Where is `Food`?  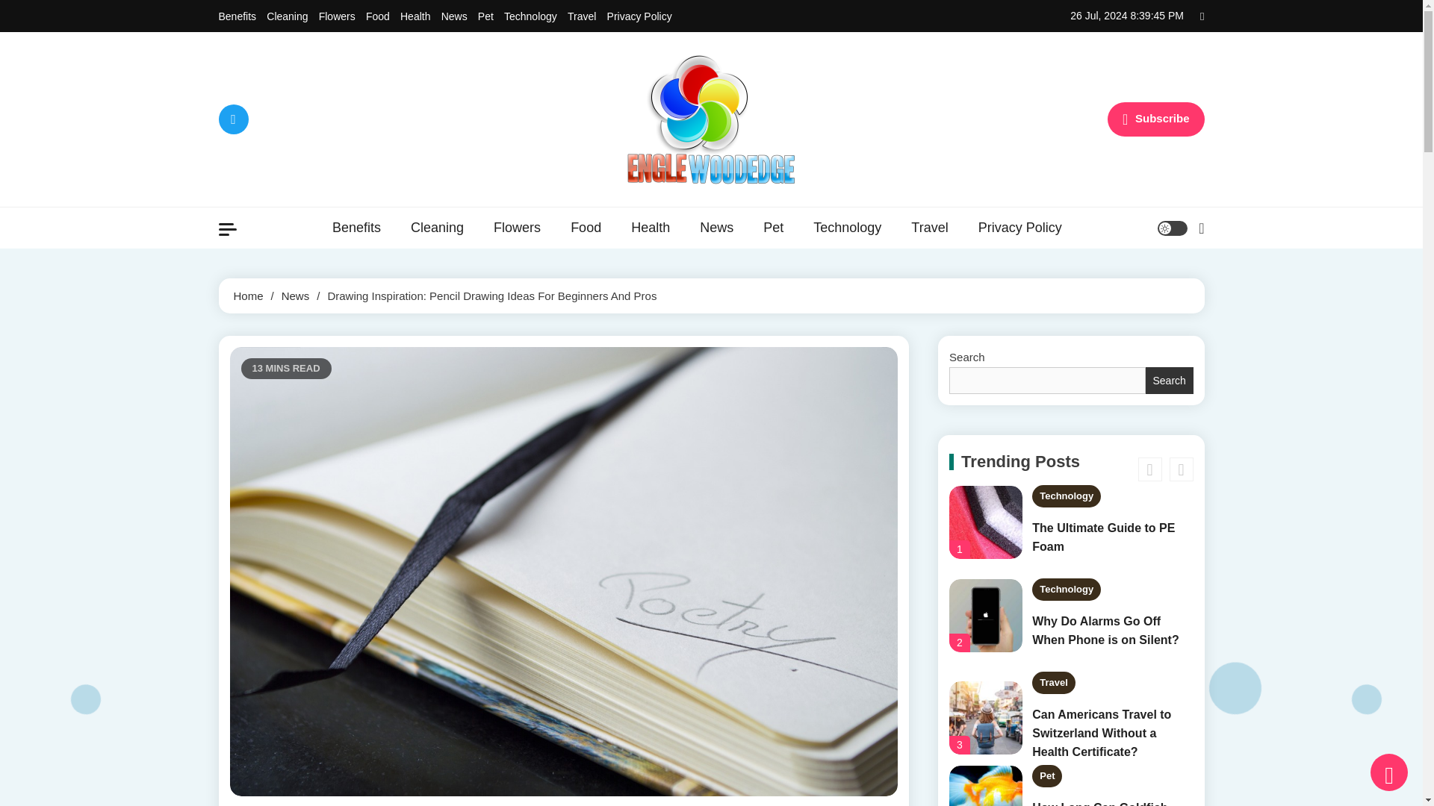 Food is located at coordinates (586, 227).